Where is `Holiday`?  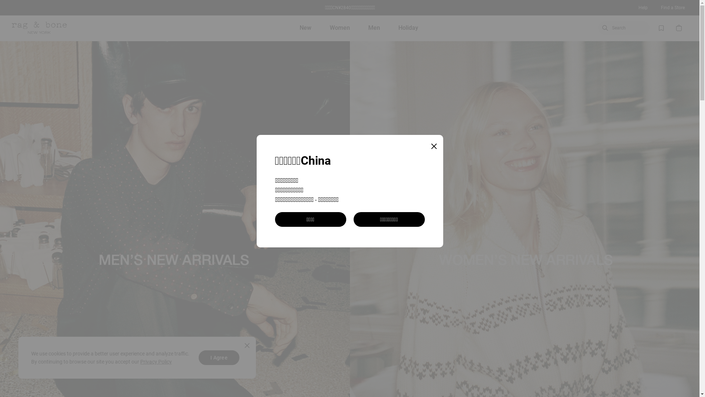 Holiday is located at coordinates (408, 28).